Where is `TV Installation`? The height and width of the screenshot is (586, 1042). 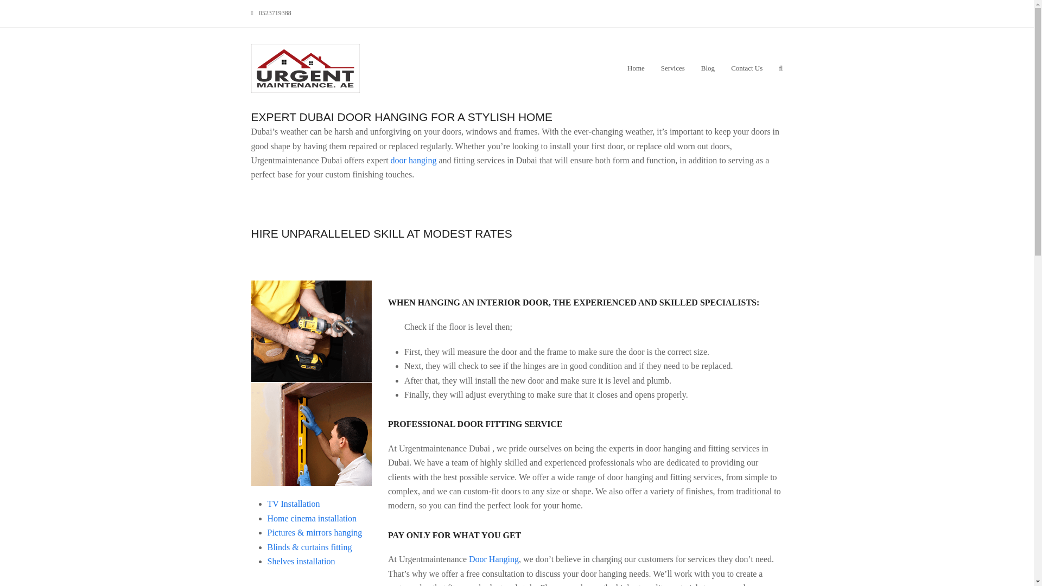
TV Installation is located at coordinates (293, 504).